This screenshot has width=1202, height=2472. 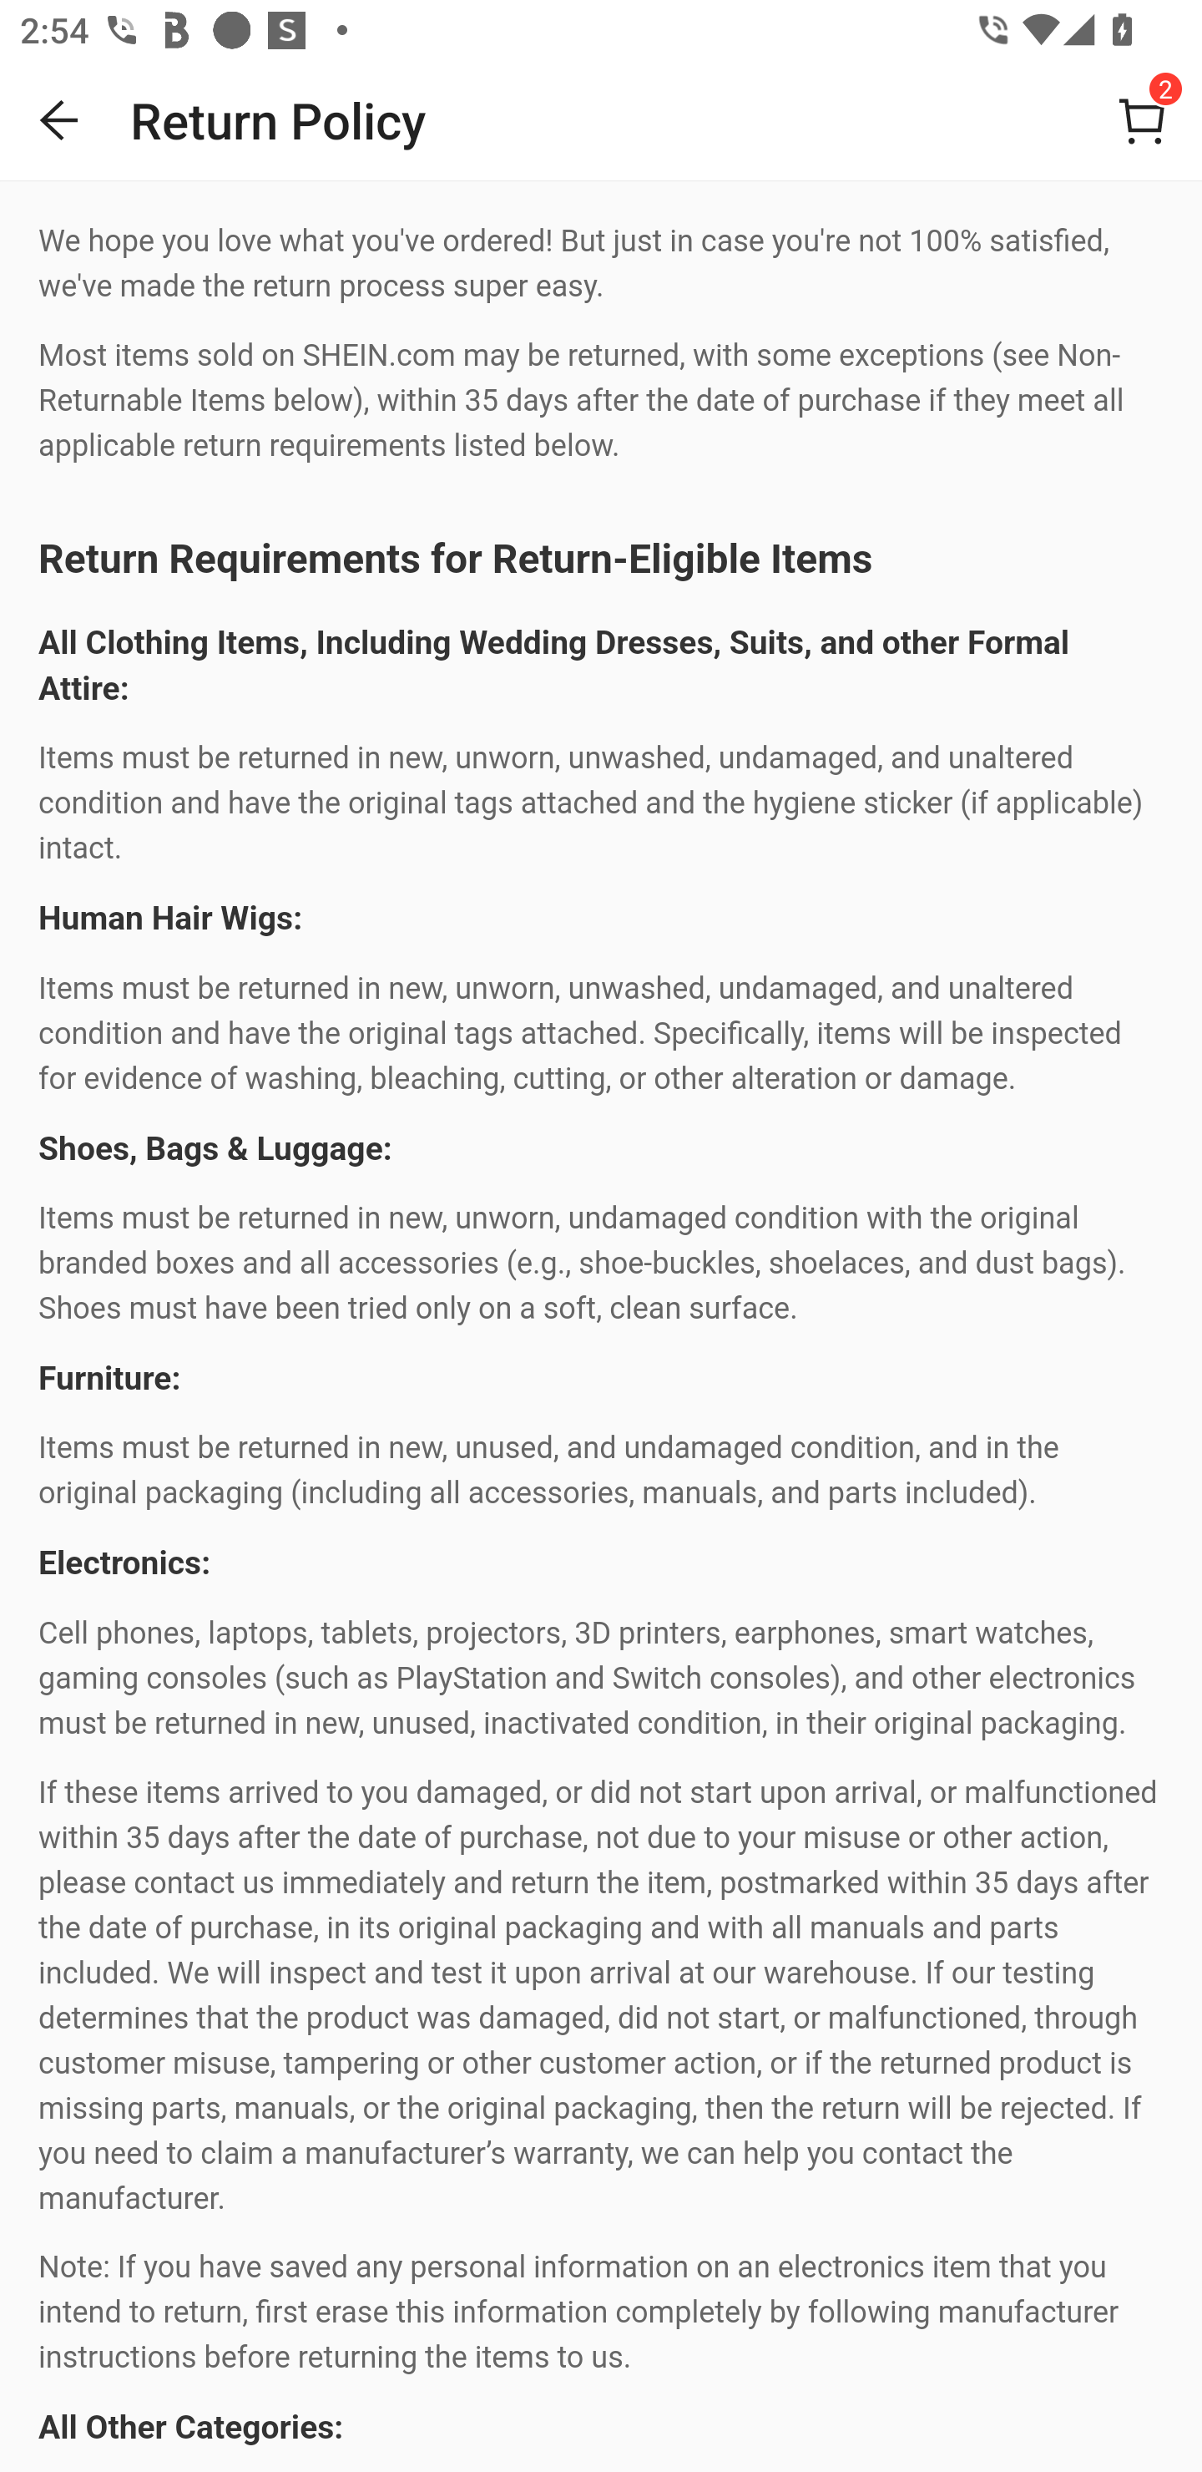 What do you see at coordinates (1142, 120) in the screenshot?
I see `Cart 2` at bounding box center [1142, 120].